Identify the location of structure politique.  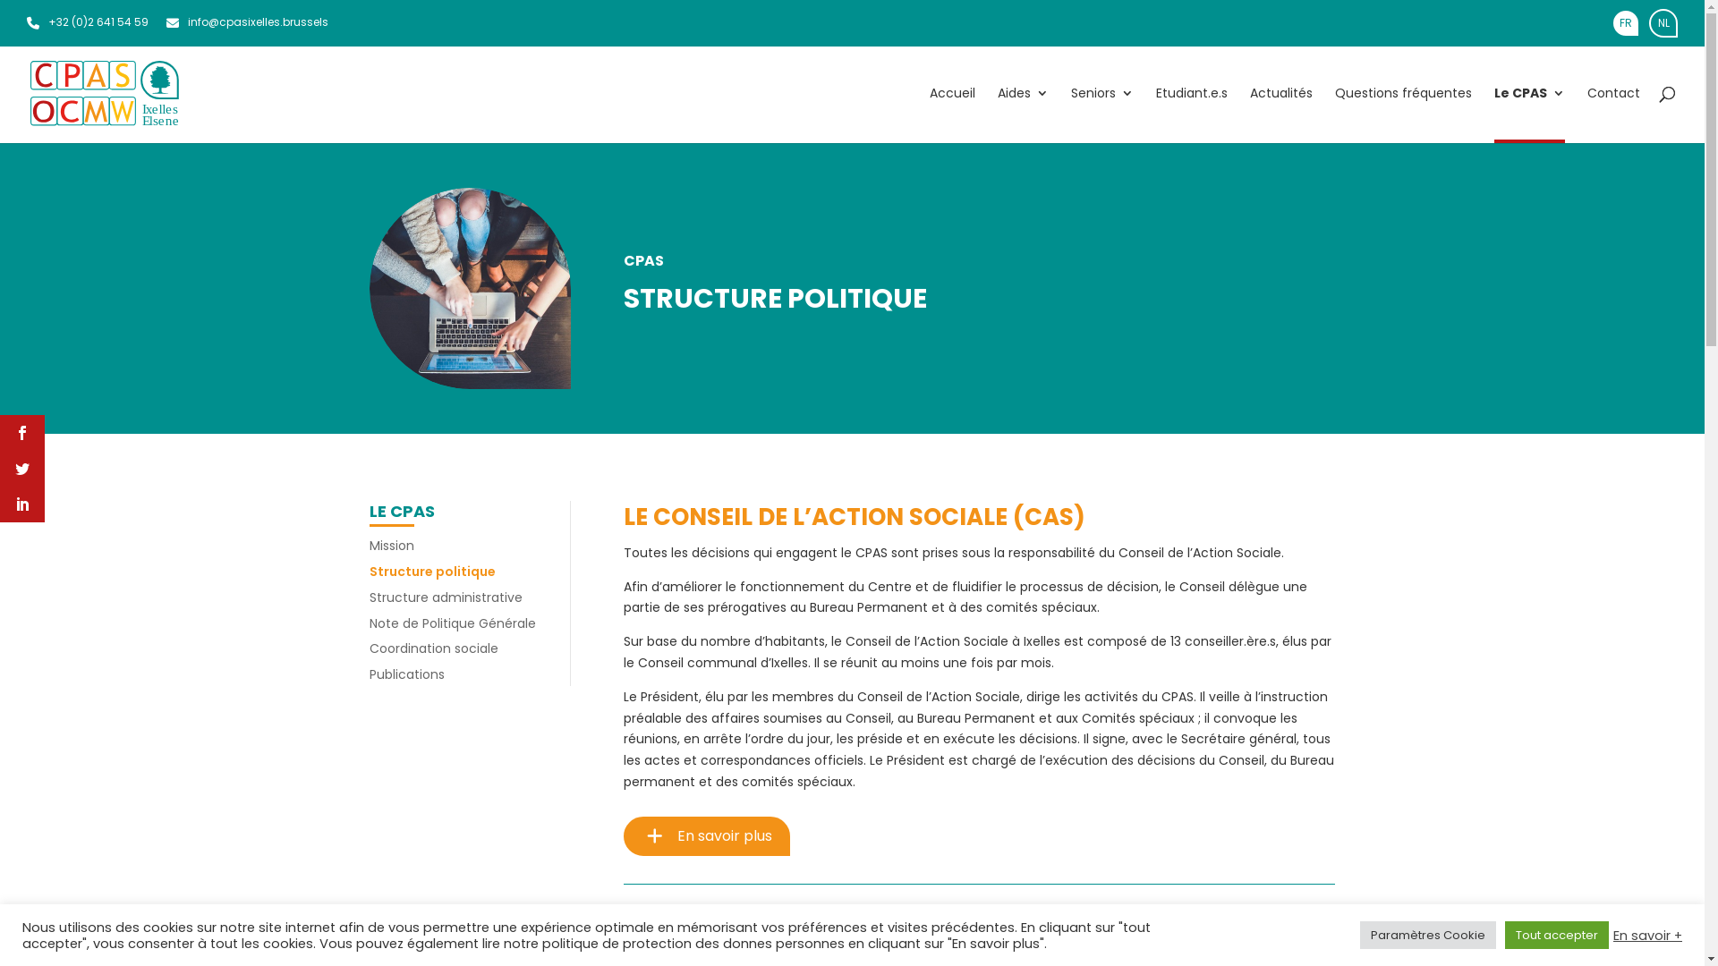
(469, 288).